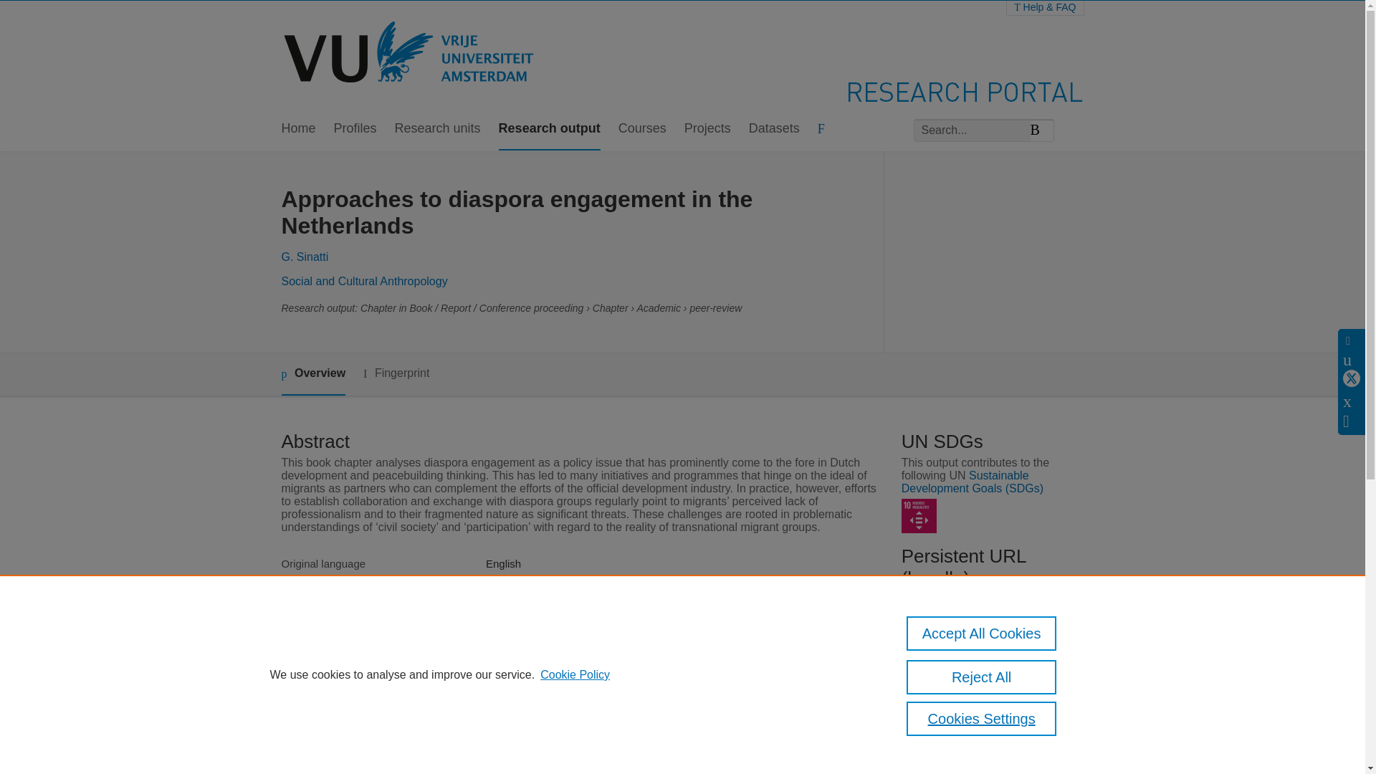  I want to click on Zed Books, so click(512, 629).